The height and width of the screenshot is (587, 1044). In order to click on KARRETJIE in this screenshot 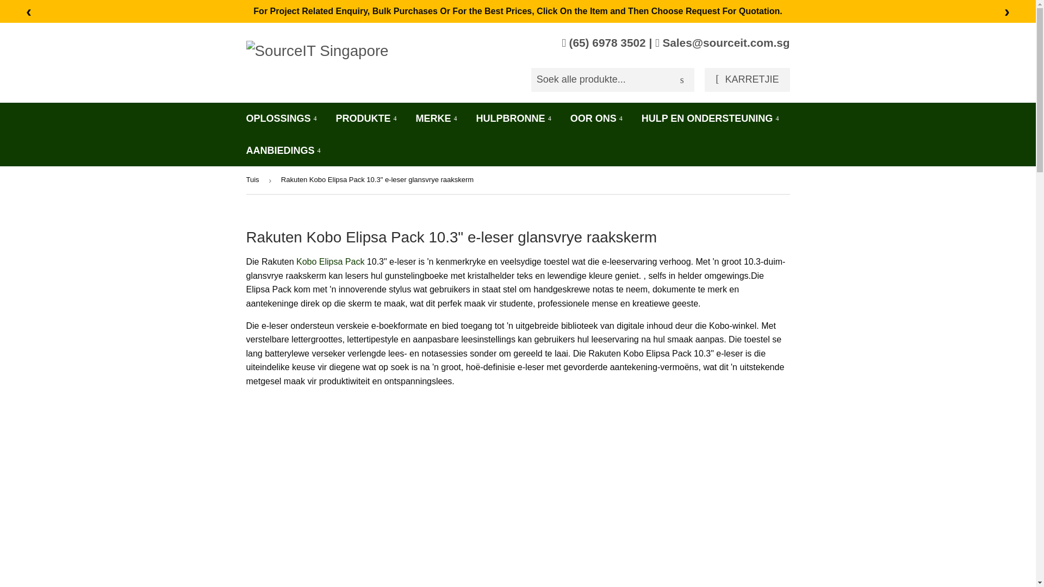, I will do `click(747, 79)`.